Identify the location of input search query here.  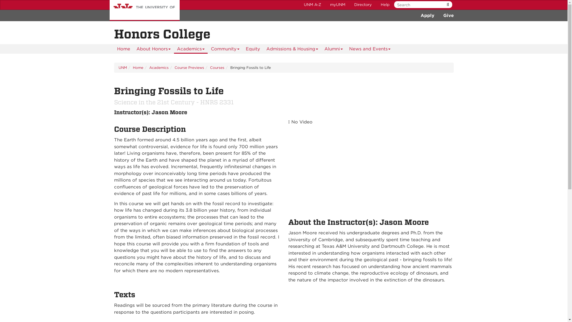
(422, 5).